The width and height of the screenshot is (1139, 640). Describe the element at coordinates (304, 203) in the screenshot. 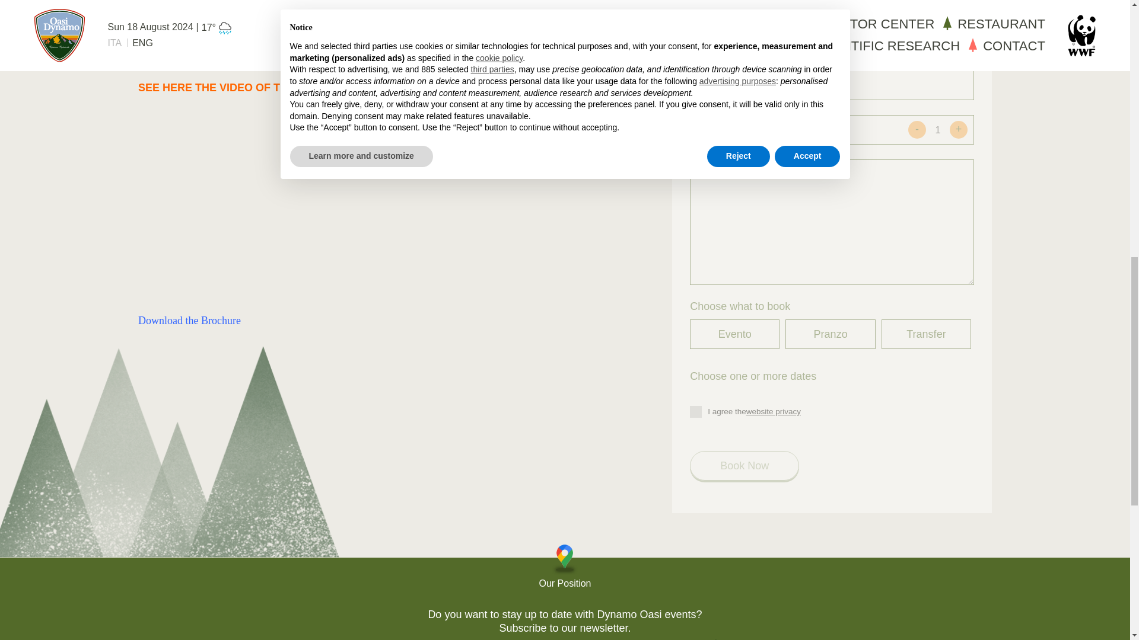

I see `YouTube video player` at that location.